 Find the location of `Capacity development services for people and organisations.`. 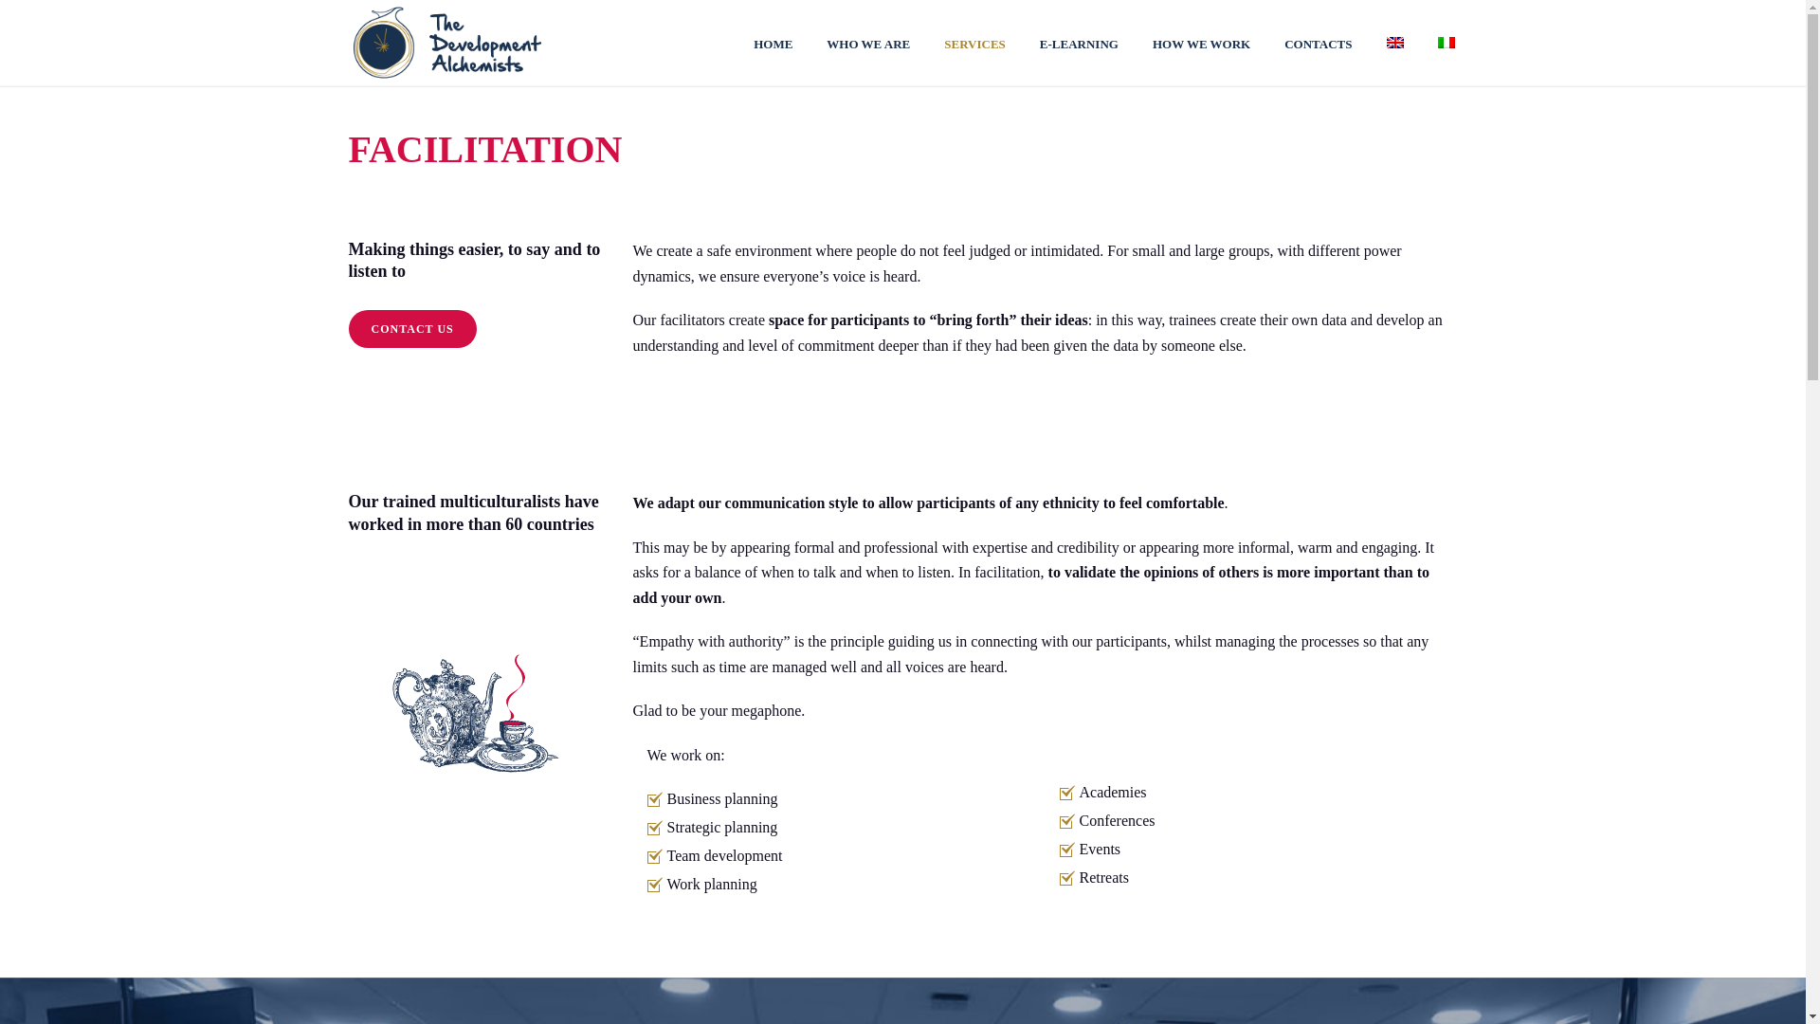

Capacity development services for people and organisations. is located at coordinates (446, 42).